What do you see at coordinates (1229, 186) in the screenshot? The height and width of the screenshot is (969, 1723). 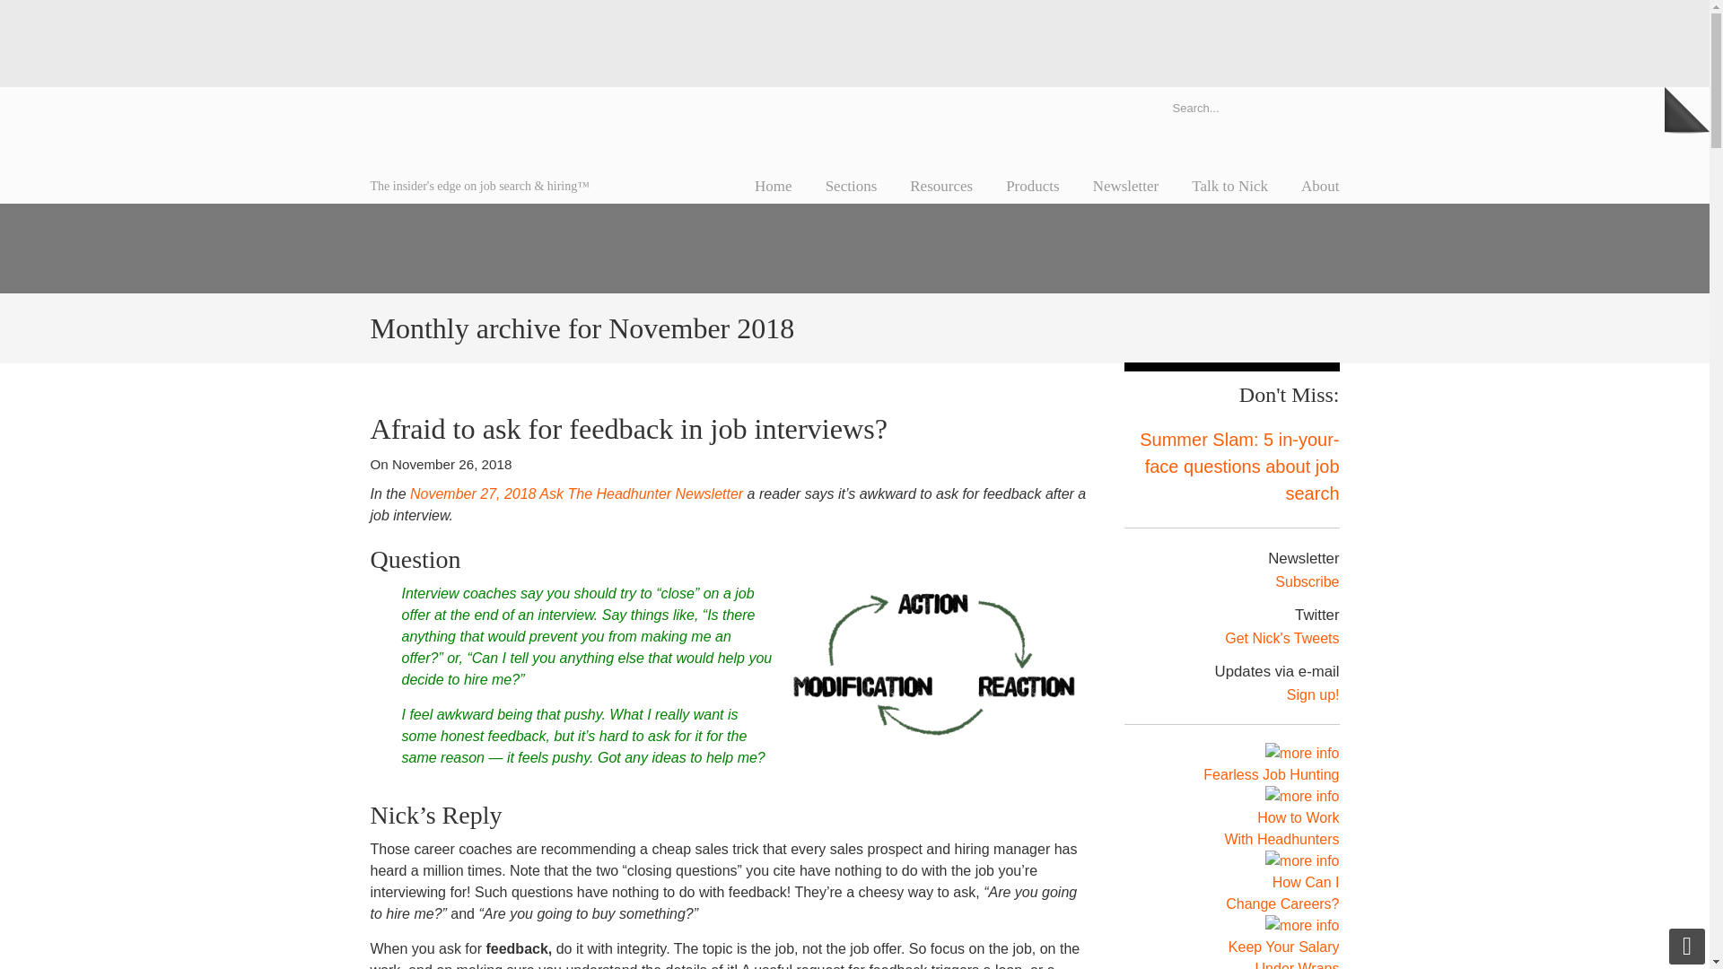 I see `Talk to Nick` at bounding box center [1229, 186].